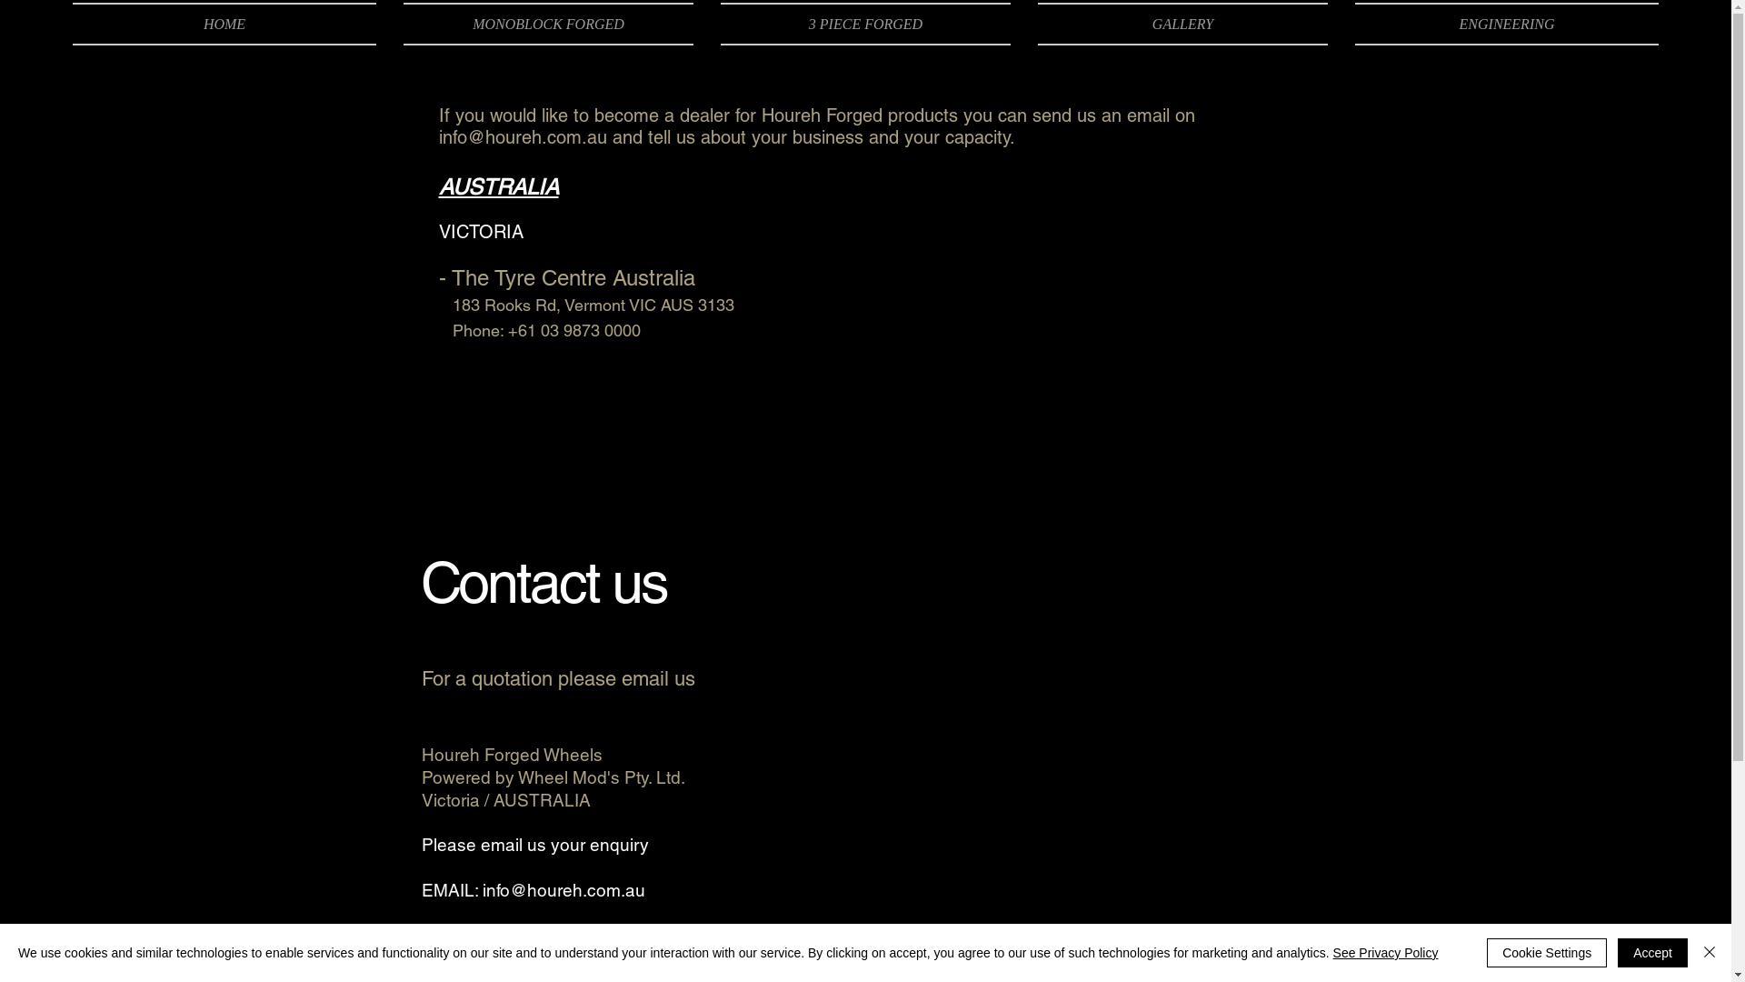  I want to click on Accept, so click(1652, 953).